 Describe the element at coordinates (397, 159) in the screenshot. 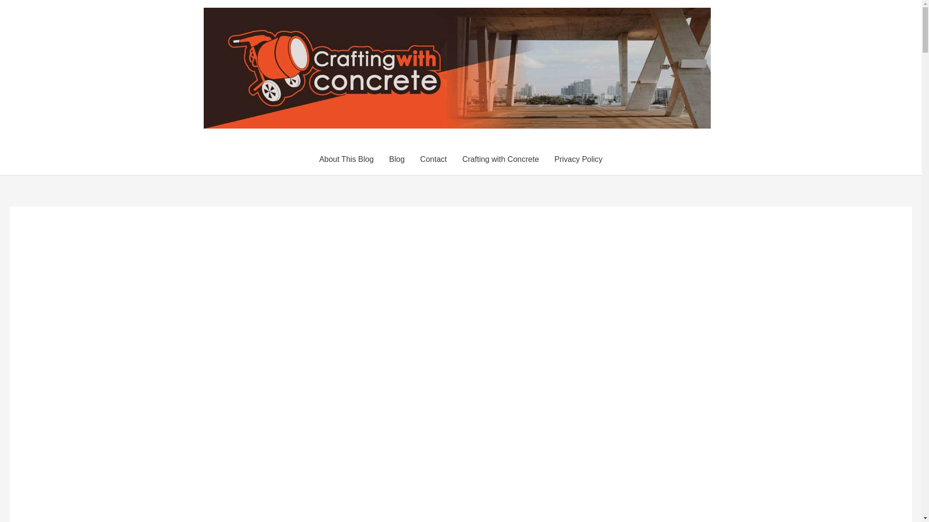

I see `Blog` at that location.